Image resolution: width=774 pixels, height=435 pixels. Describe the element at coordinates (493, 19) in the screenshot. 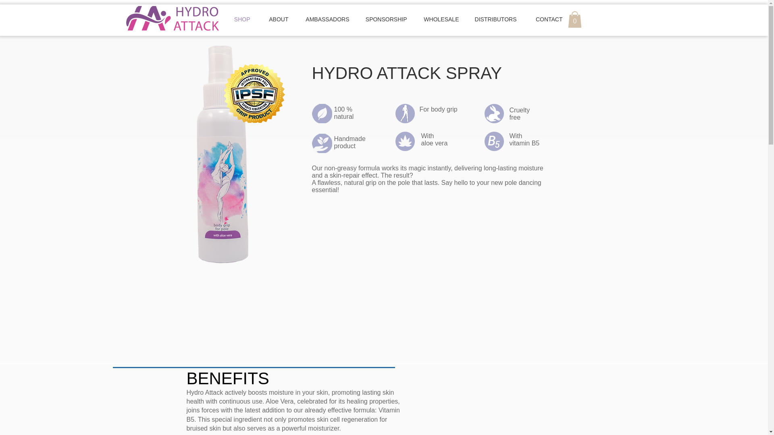

I see `DISTRIBUTORS` at that location.